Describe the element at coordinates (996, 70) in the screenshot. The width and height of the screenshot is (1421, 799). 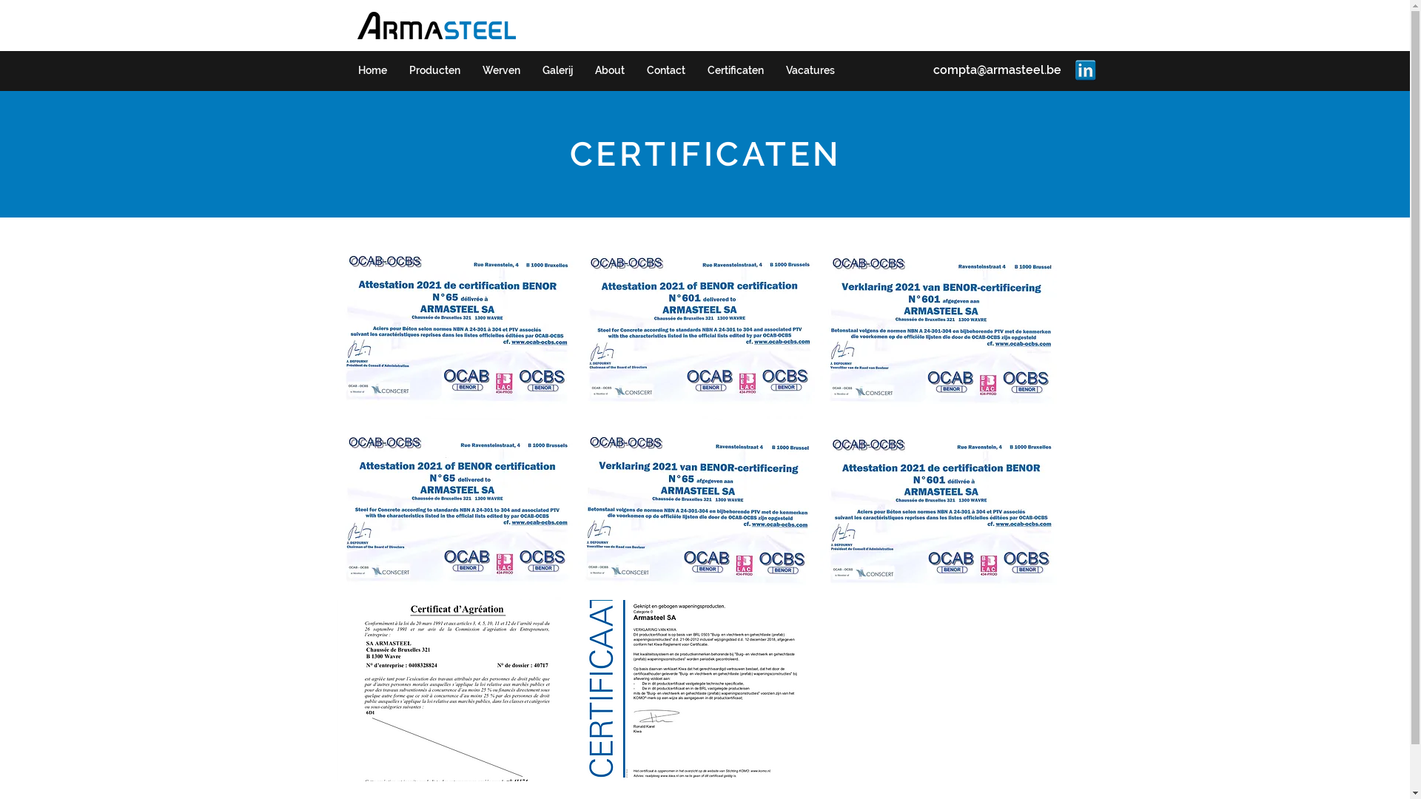
I see `compta@armasteel.be` at that location.